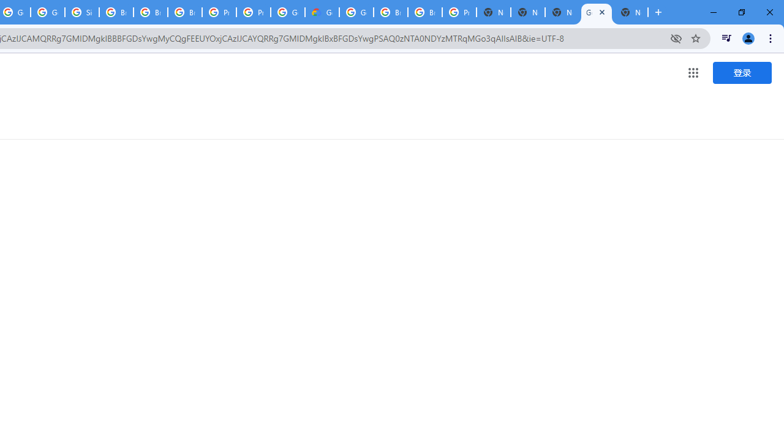 Image resolution: width=784 pixels, height=441 pixels. What do you see at coordinates (82, 12) in the screenshot?
I see `Sign in - Google Accounts` at bounding box center [82, 12].